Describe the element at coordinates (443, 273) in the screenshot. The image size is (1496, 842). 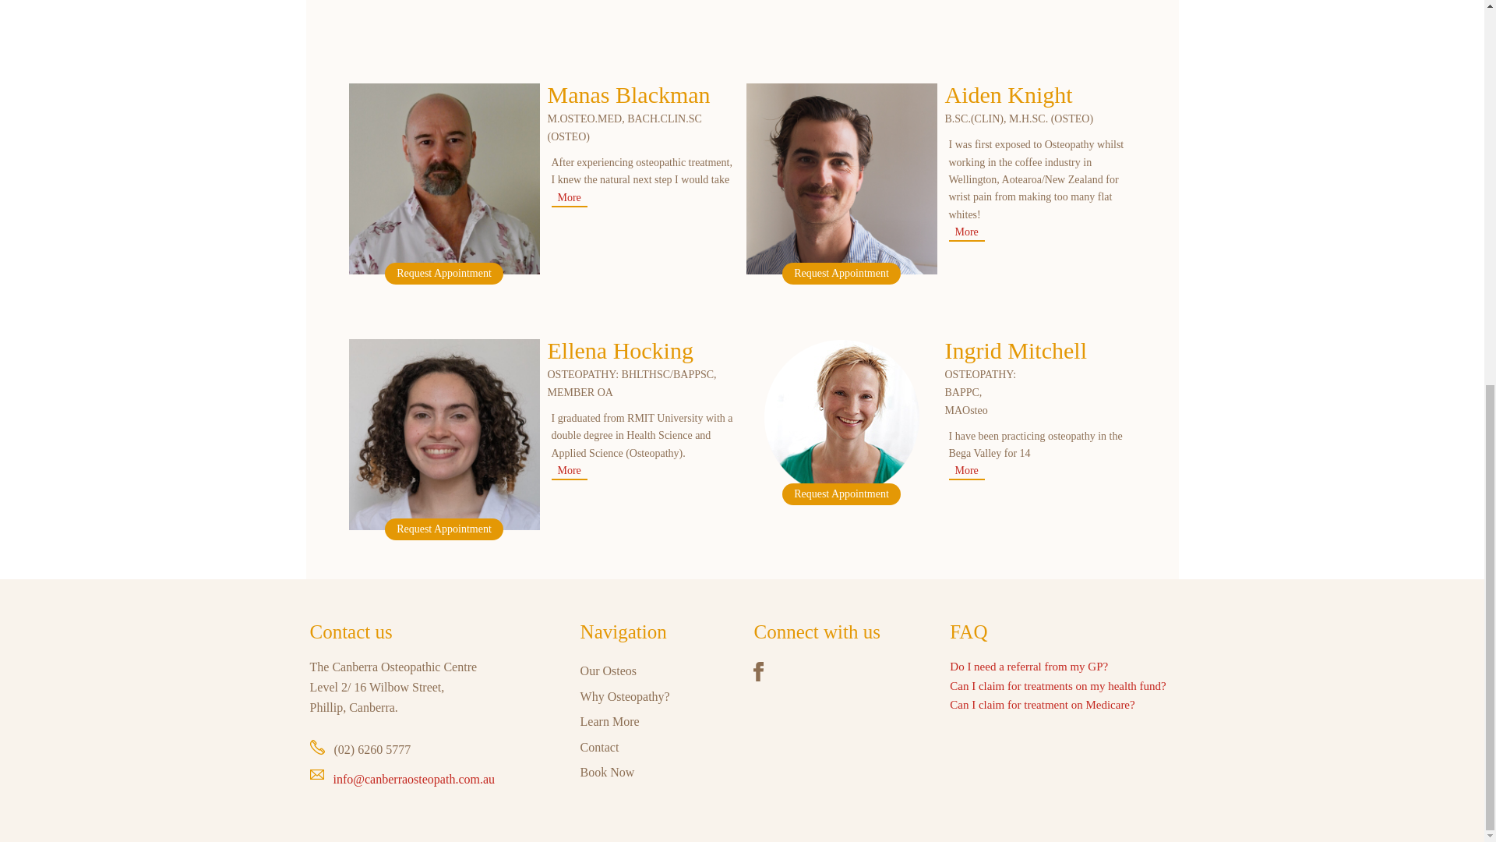
I see `Request Appointment` at that location.